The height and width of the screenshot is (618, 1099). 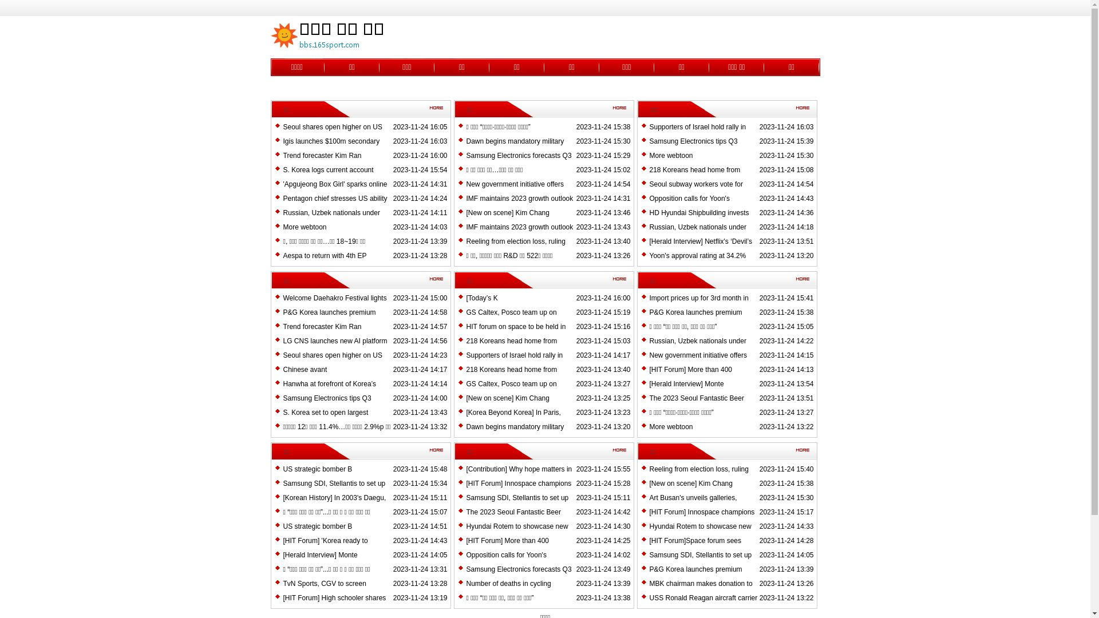 What do you see at coordinates (507, 398) in the screenshot?
I see `[New on scene] Kim Chang` at bounding box center [507, 398].